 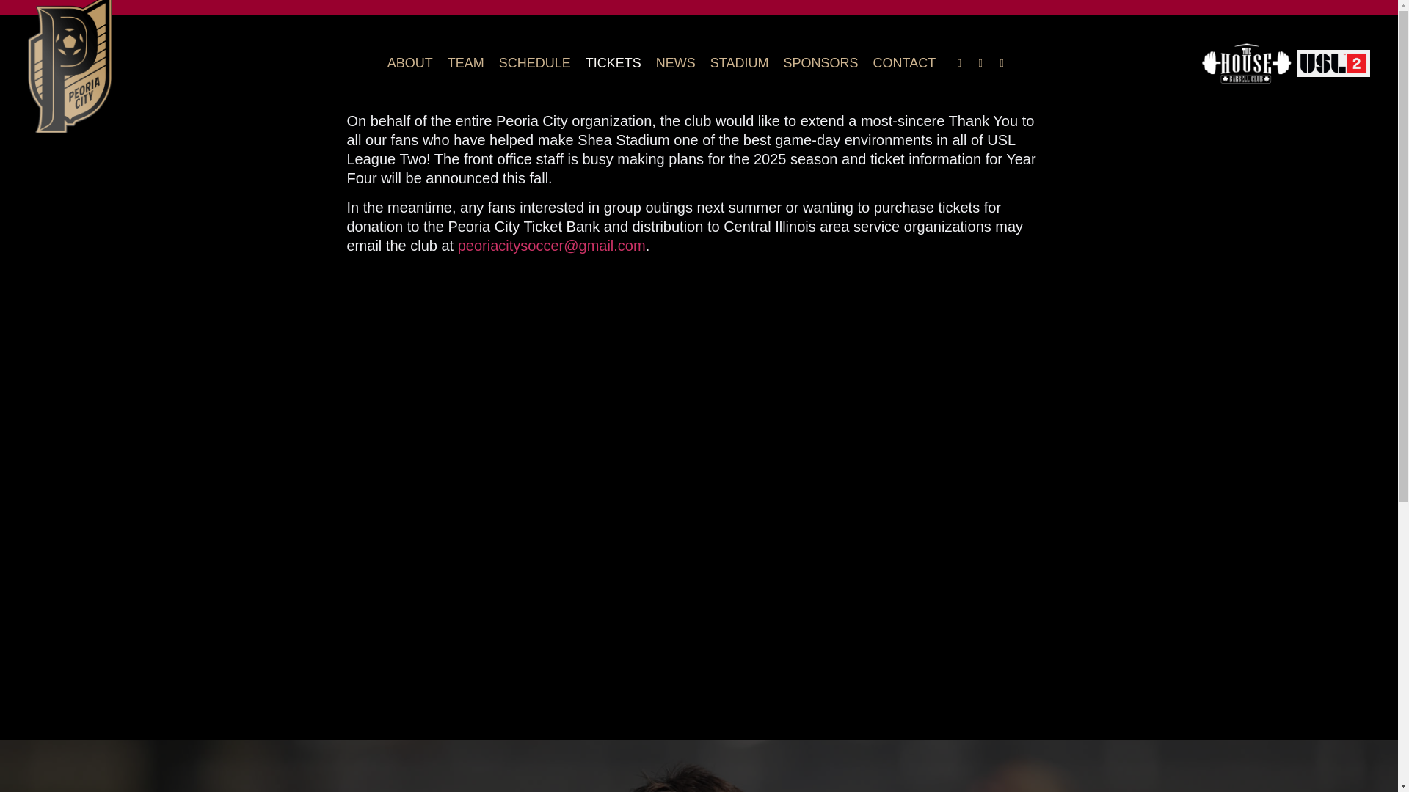 I want to click on CONTACT, so click(x=905, y=63).